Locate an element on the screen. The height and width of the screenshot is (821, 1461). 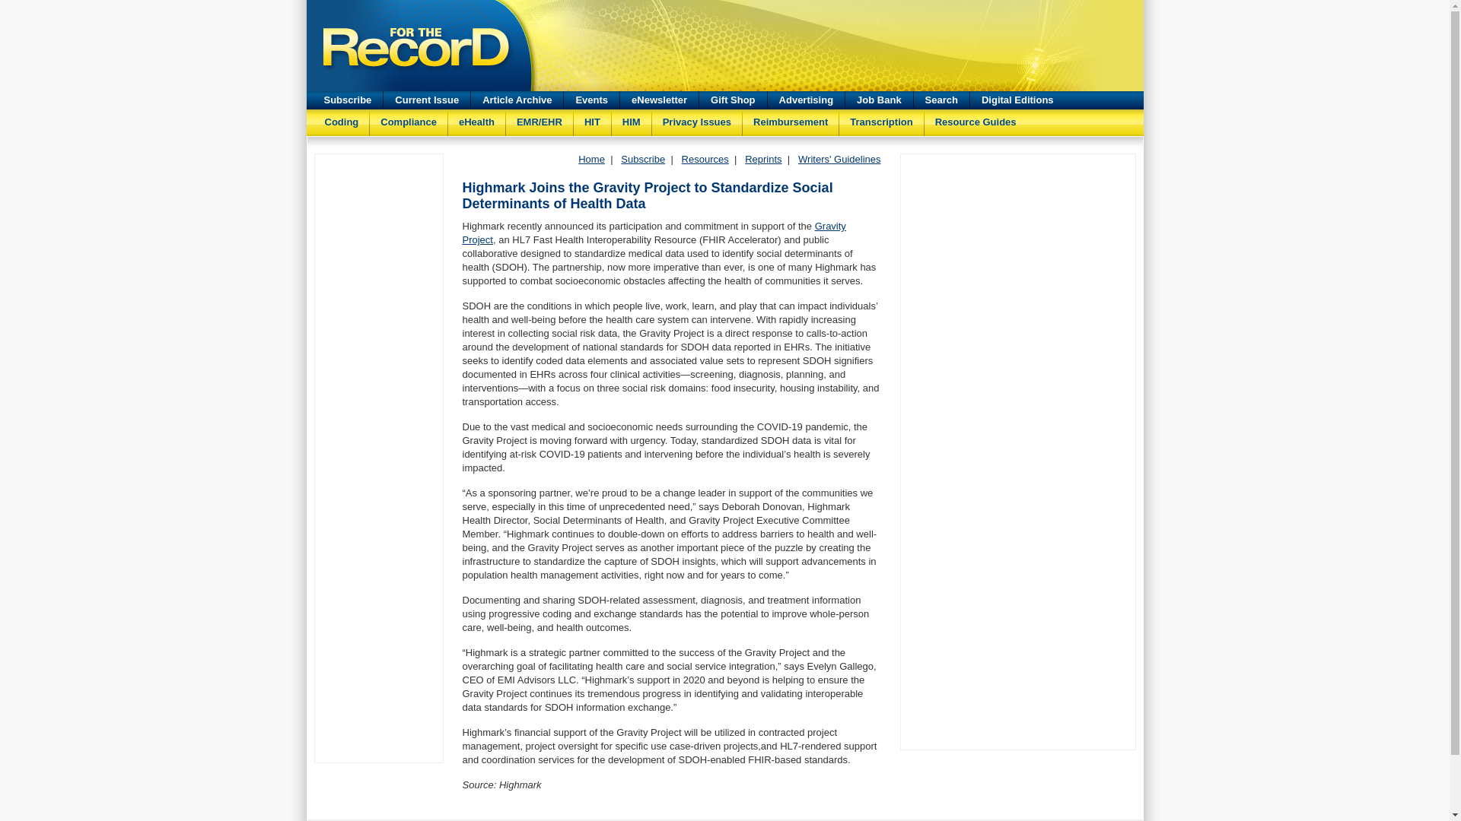
Reprints is located at coordinates (763, 159).